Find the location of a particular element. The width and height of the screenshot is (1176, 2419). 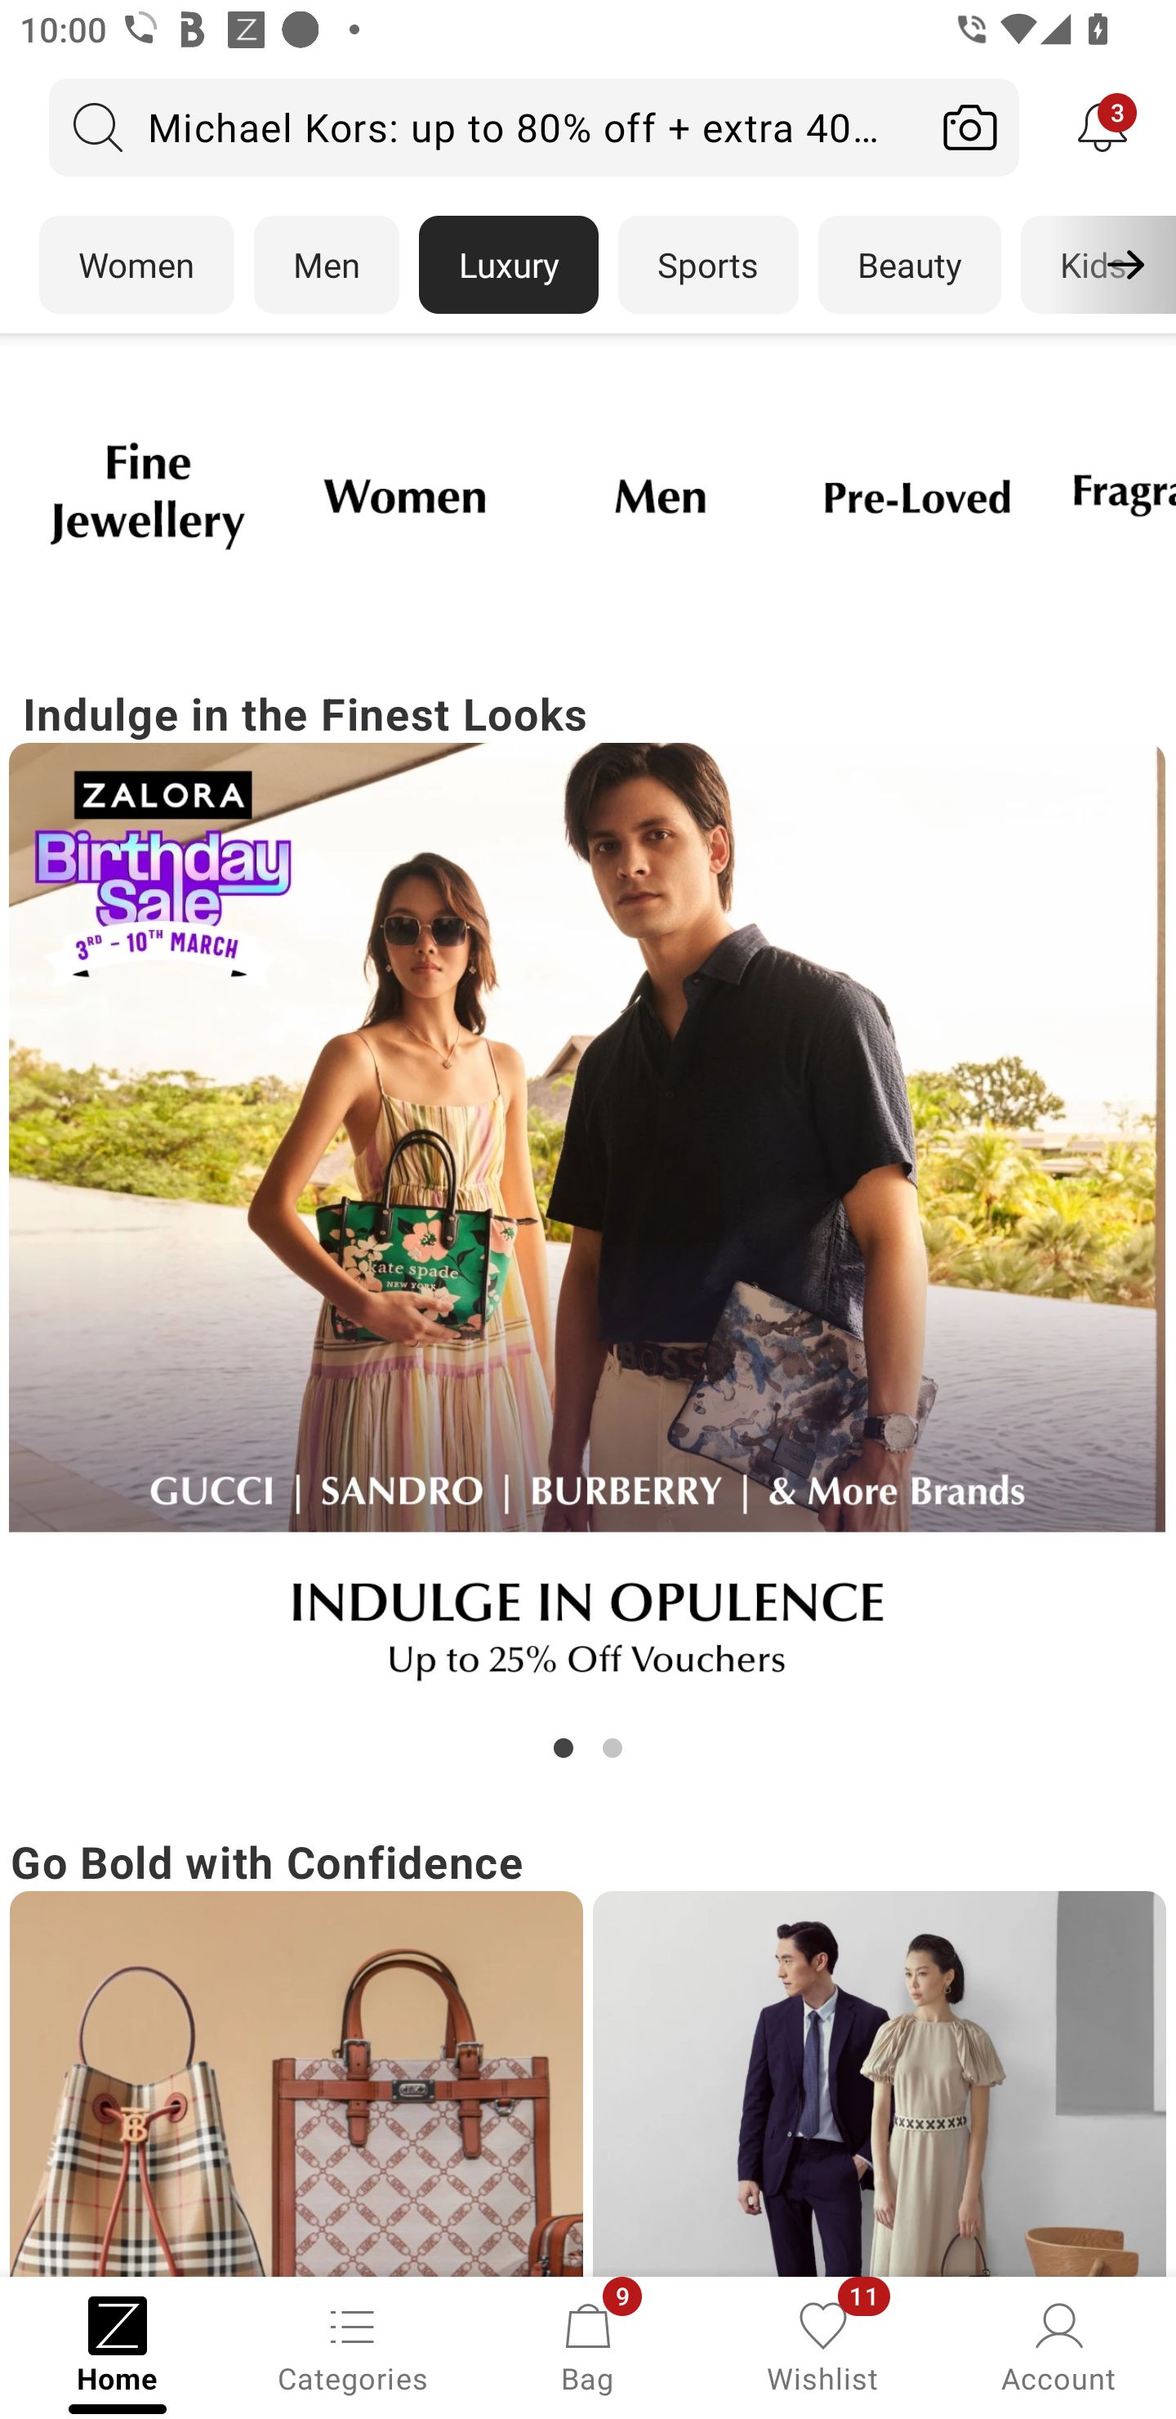

Campaign banner is located at coordinates (916, 495).